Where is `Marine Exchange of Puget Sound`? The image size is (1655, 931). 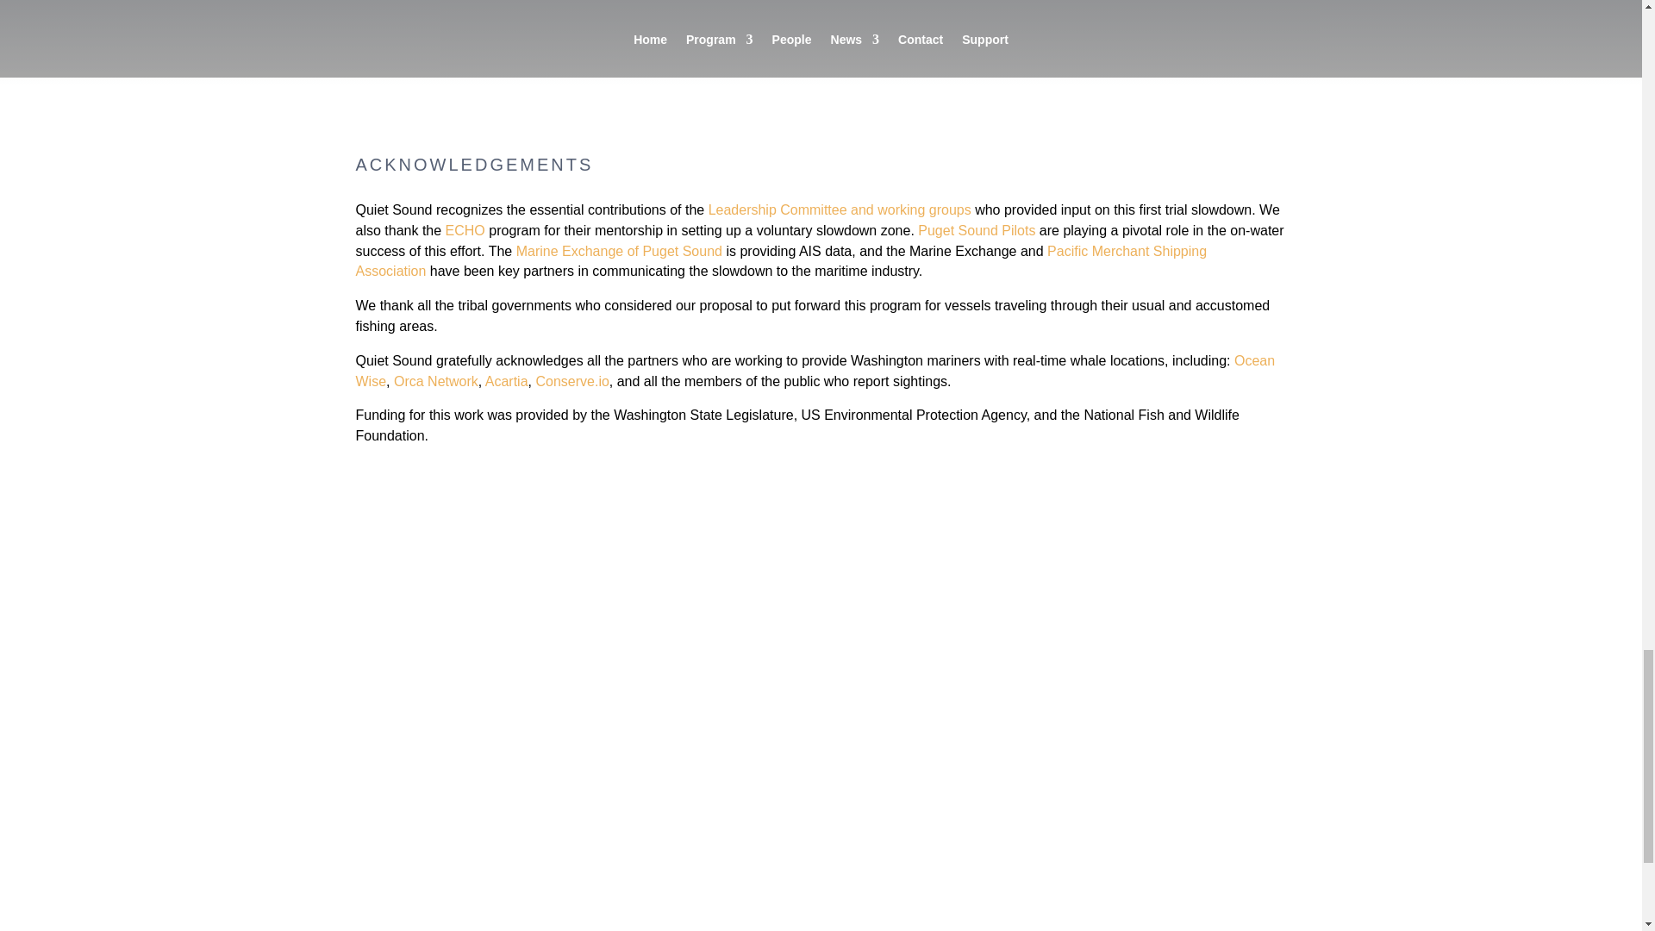
Marine Exchange of Puget Sound is located at coordinates (619, 251).